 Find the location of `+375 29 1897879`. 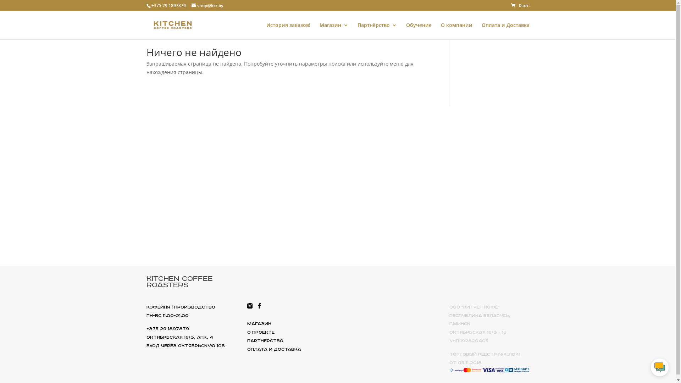

+375 29 1897879 is located at coordinates (168, 6).